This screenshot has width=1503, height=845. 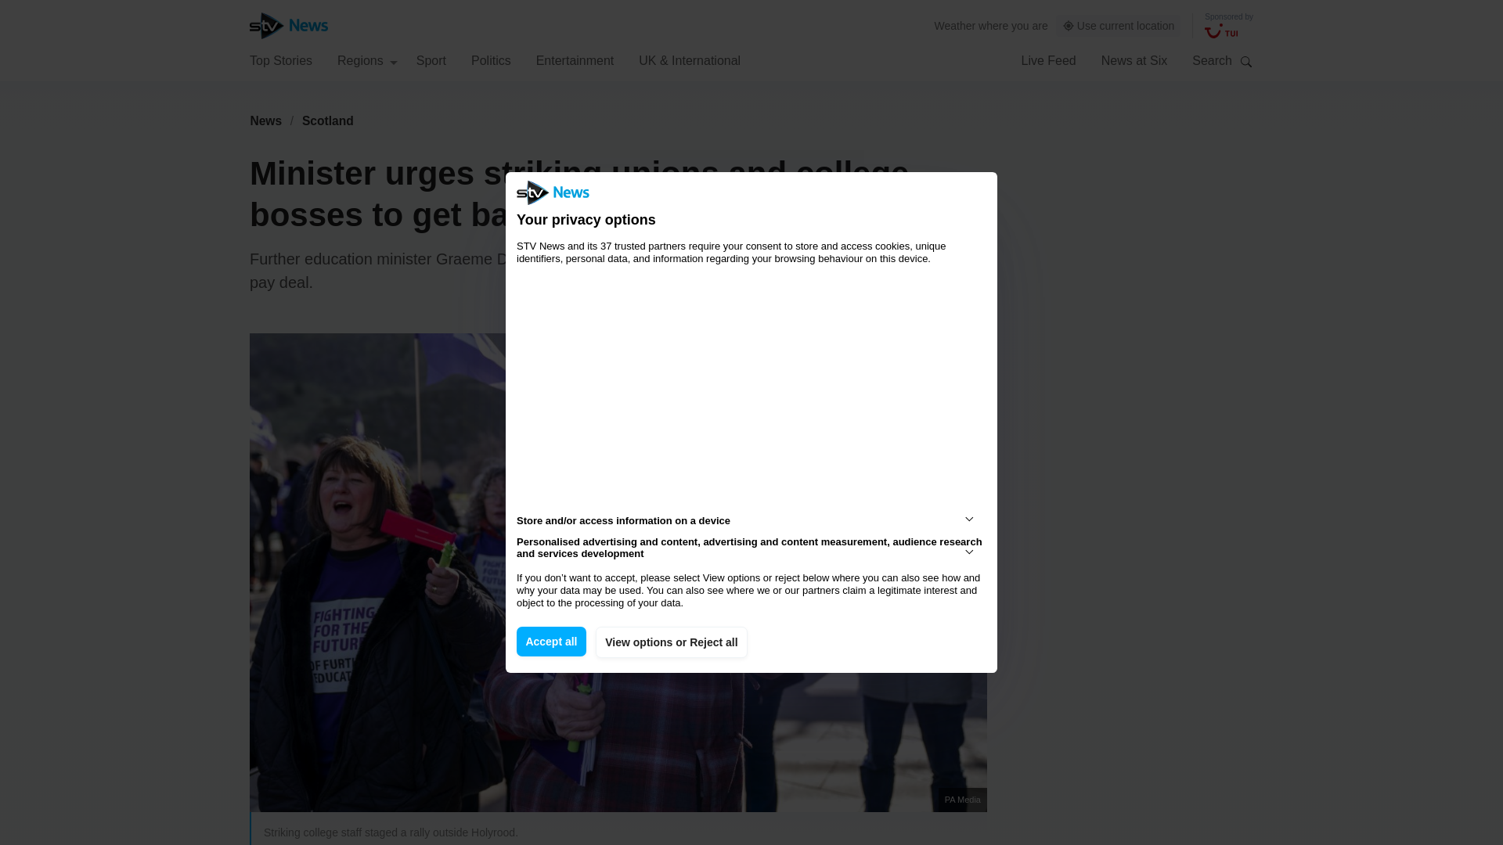 I want to click on Regions, so click(x=367, y=59).